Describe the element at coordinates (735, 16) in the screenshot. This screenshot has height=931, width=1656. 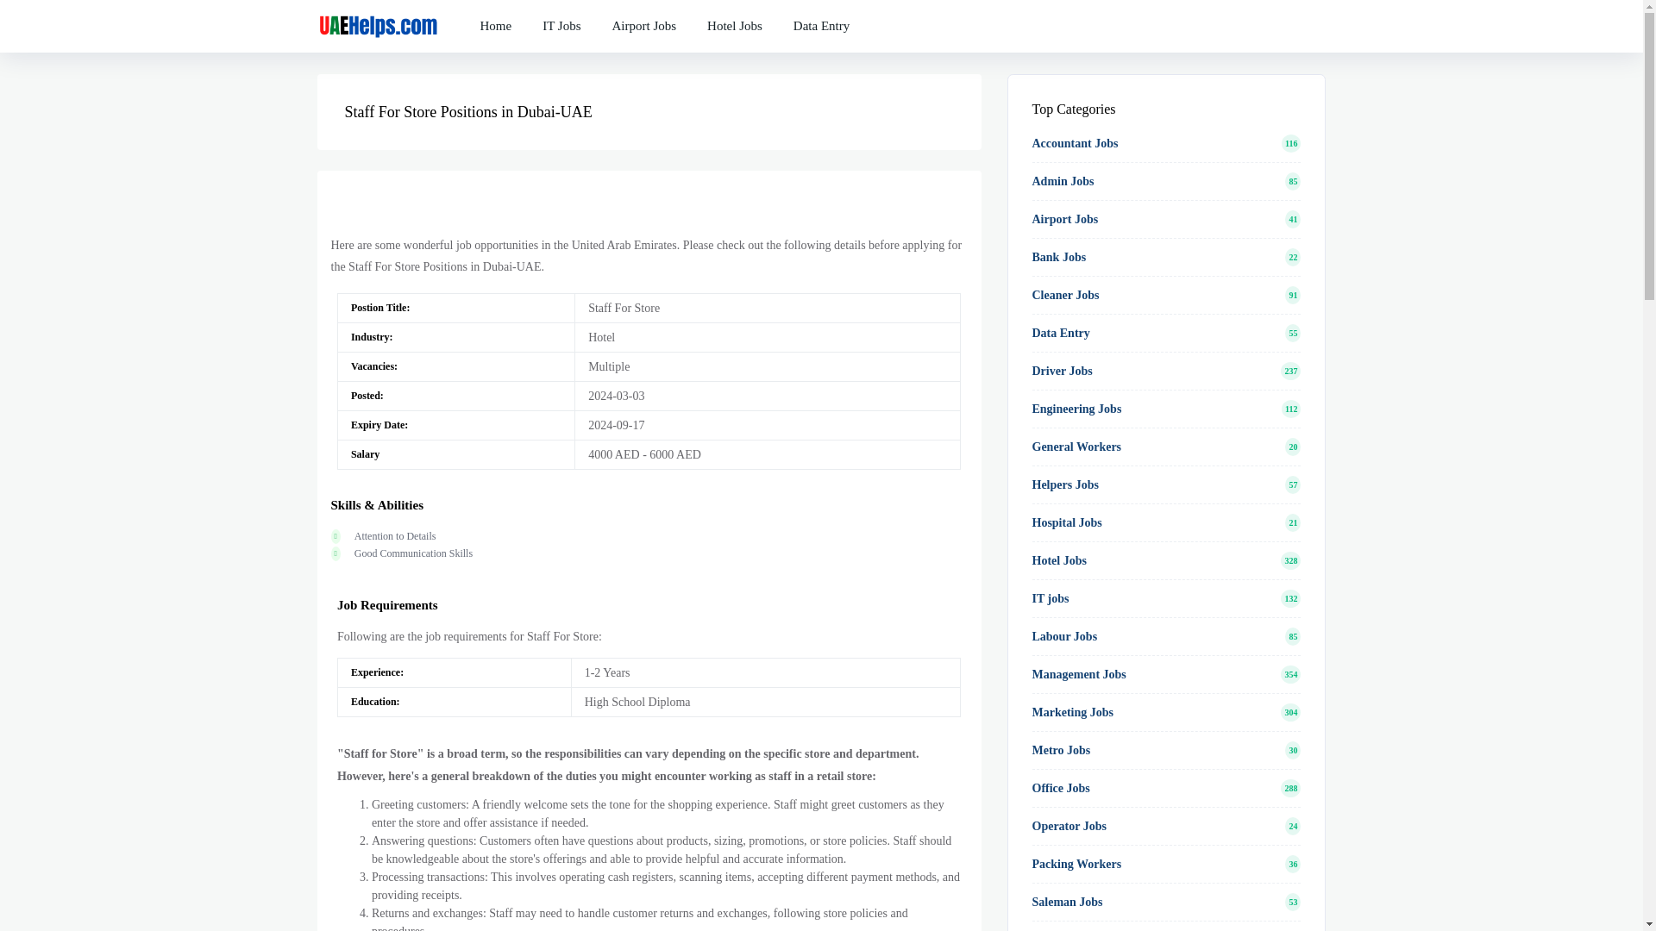
I see `Hotel Jobs` at that location.